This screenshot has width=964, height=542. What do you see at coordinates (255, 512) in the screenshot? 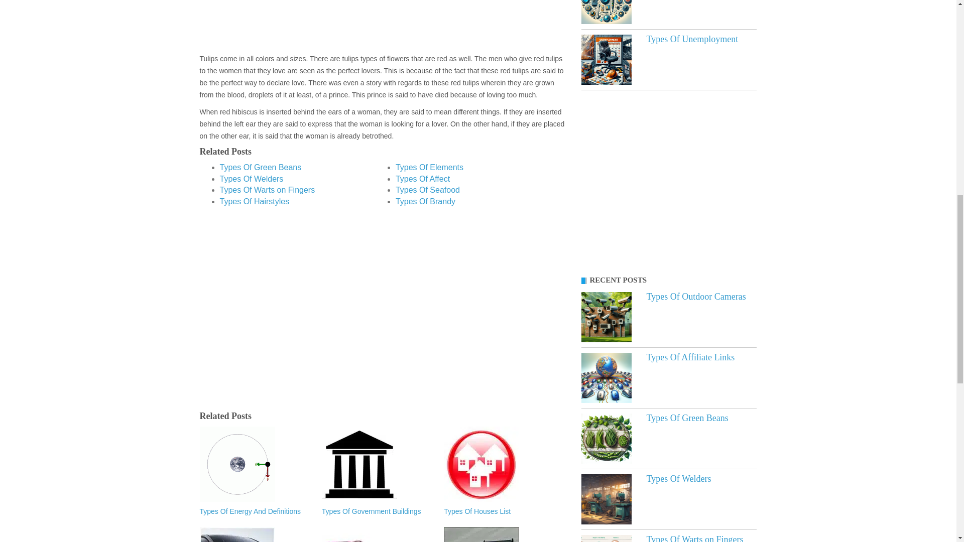
I see `Types Of Energy And Definitions` at bounding box center [255, 512].